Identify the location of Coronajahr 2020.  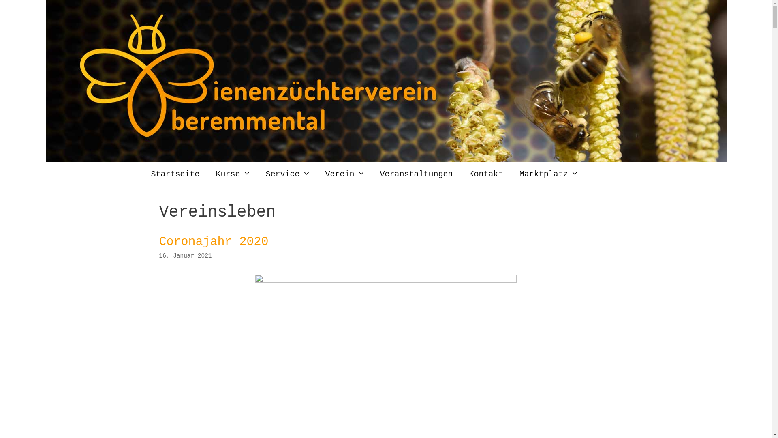
(214, 242).